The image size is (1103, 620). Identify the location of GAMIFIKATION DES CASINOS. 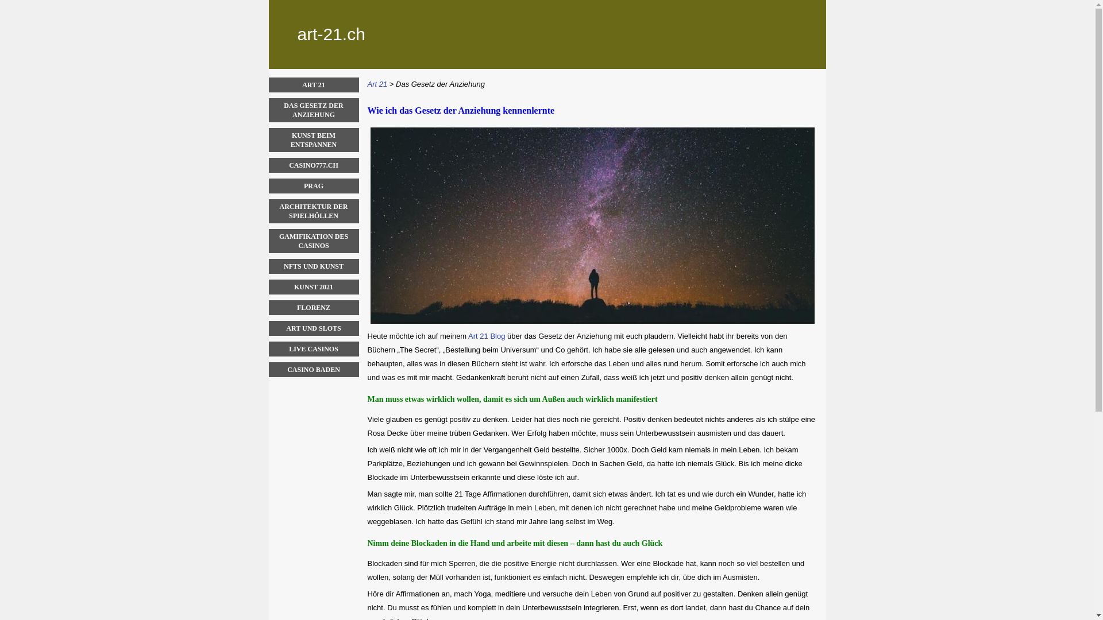
(314, 241).